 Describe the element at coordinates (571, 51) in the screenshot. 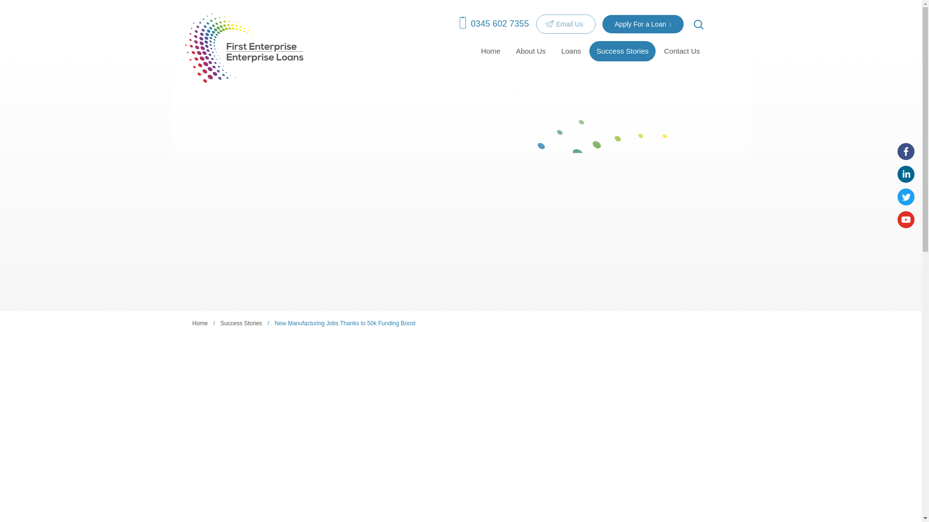

I see `Loans` at that location.